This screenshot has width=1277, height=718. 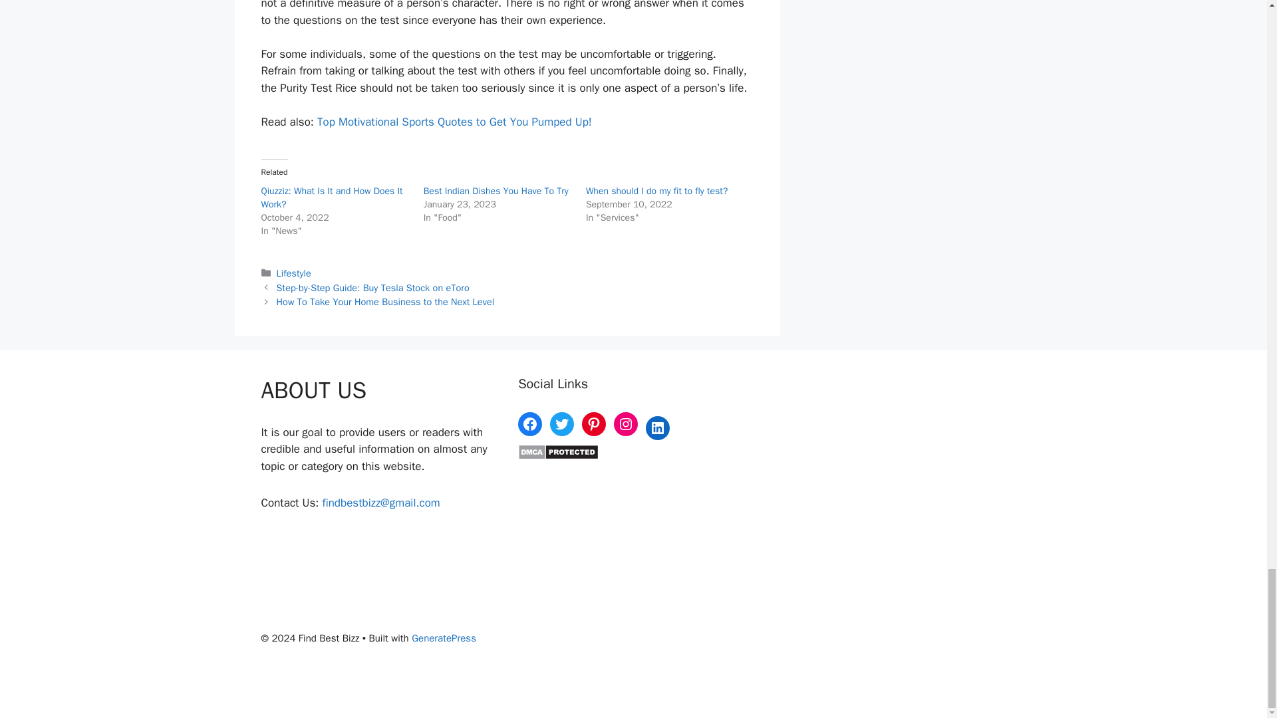 What do you see at coordinates (331, 197) in the screenshot?
I see `Qiuzziz: What Is It and How Does It Work?` at bounding box center [331, 197].